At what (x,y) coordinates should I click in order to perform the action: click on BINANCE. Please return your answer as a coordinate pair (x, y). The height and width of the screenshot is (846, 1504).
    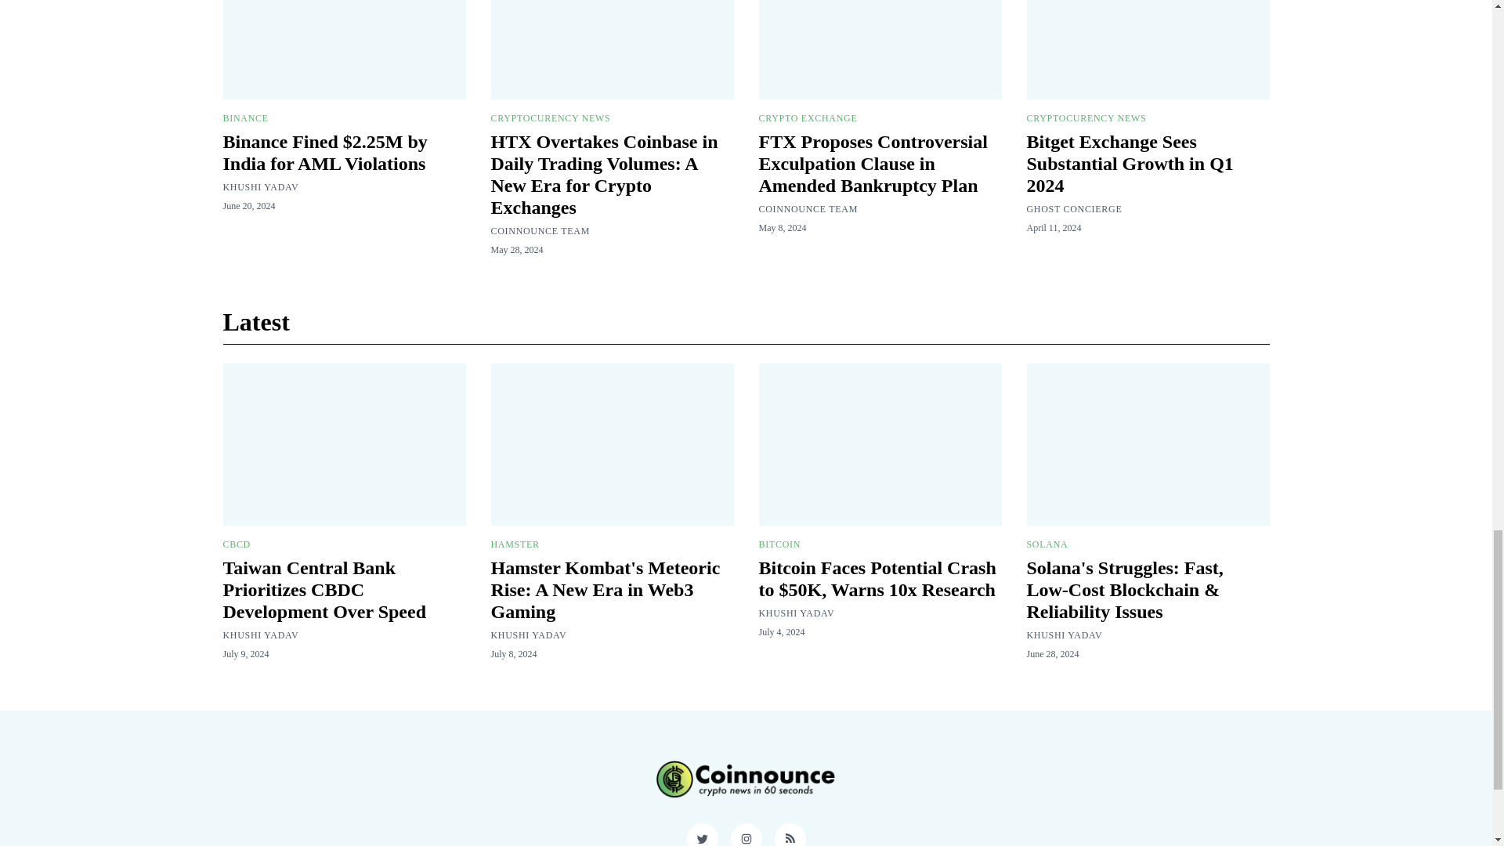
    Looking at the image, I should click on (244, 117).